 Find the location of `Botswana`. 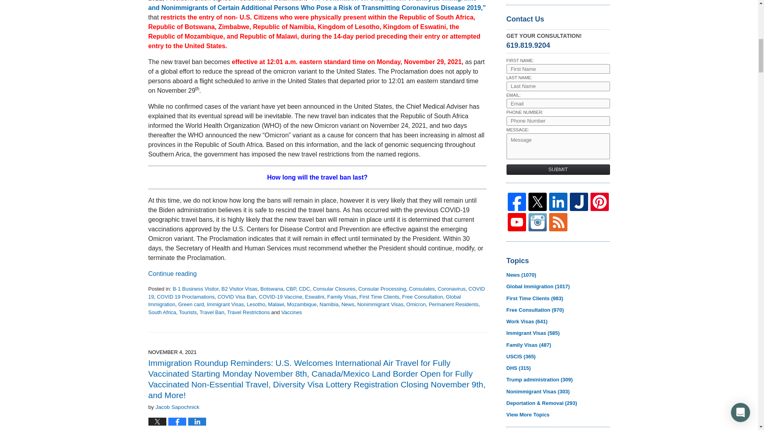

Botswana is located at coordinates (271, 289).